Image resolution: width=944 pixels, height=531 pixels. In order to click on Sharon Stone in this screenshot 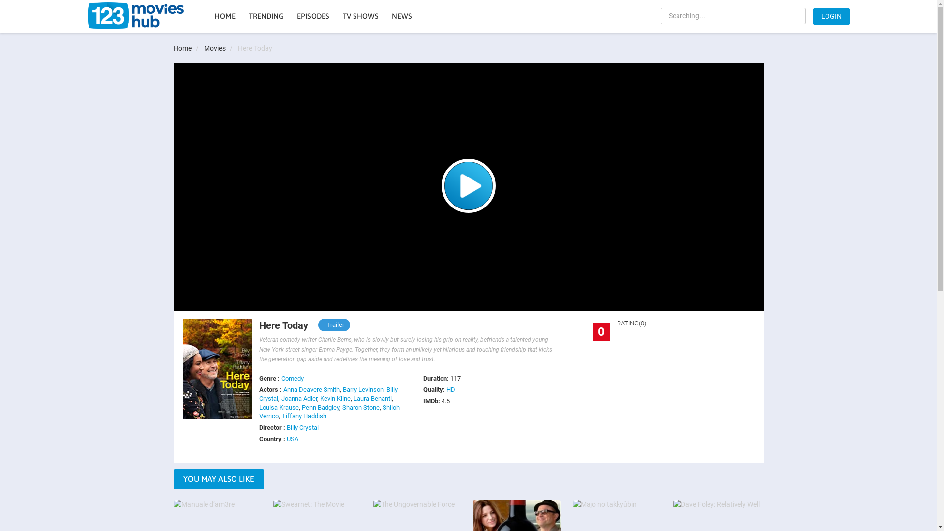, I will do `click(361, 407)`.